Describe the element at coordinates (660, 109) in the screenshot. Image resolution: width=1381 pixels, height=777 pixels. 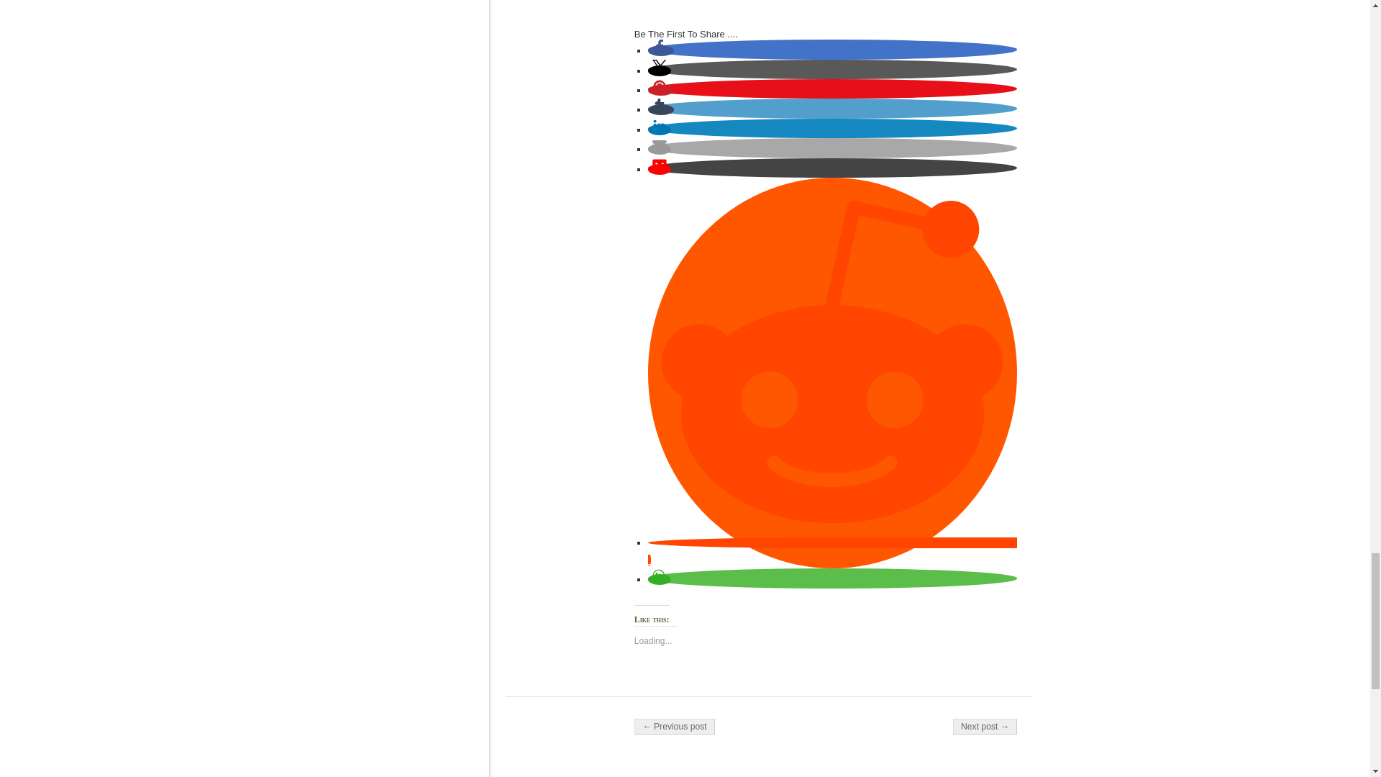
I see `Share on tumblr` at that location.